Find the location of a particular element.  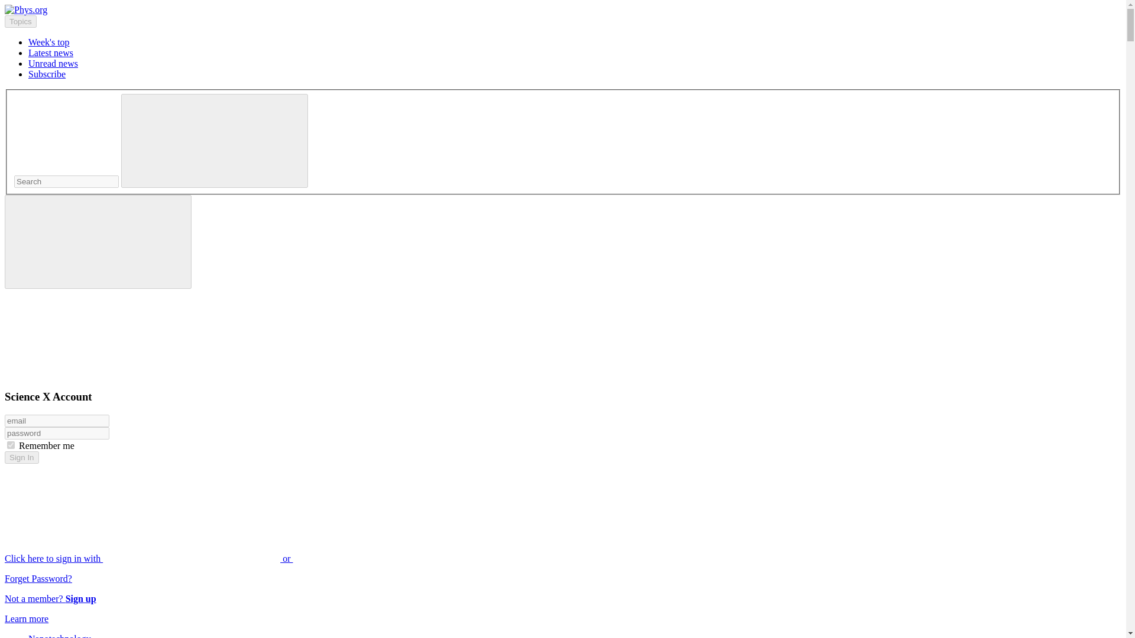

Sign In is located at coordinates (21, 457).